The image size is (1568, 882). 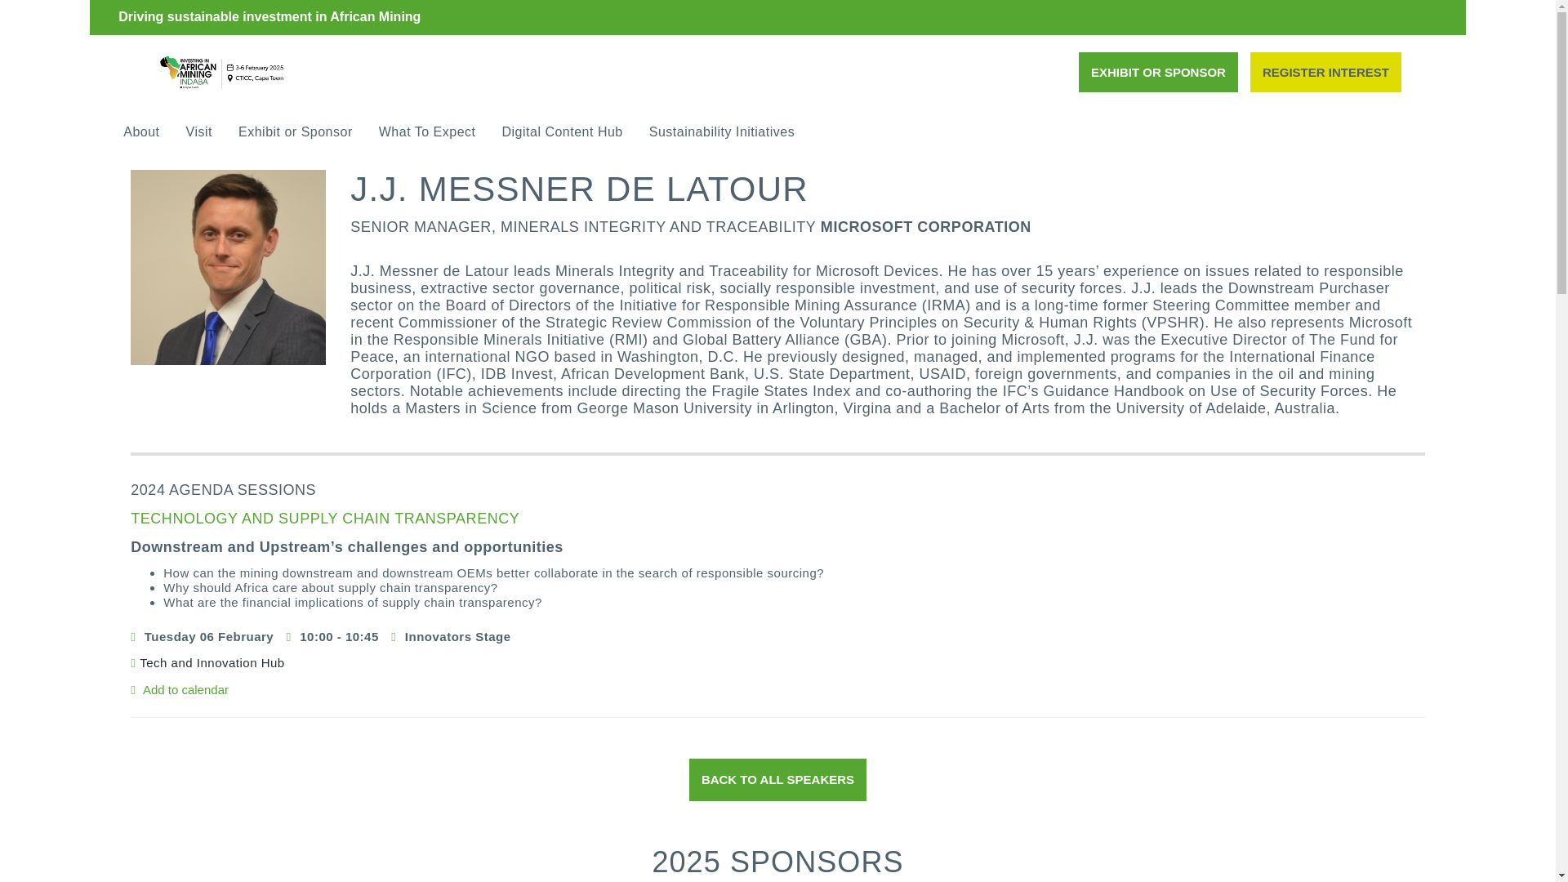 I want to click on EXHIBIT OR SPONSOR, so click(x=1158, y=72).